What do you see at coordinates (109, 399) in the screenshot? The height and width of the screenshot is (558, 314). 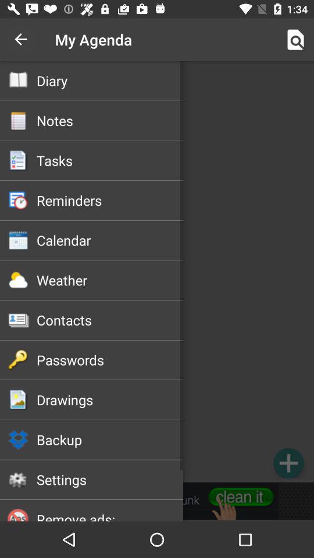 I see `turn on icon above the backup` at bounding box center [109, 399].